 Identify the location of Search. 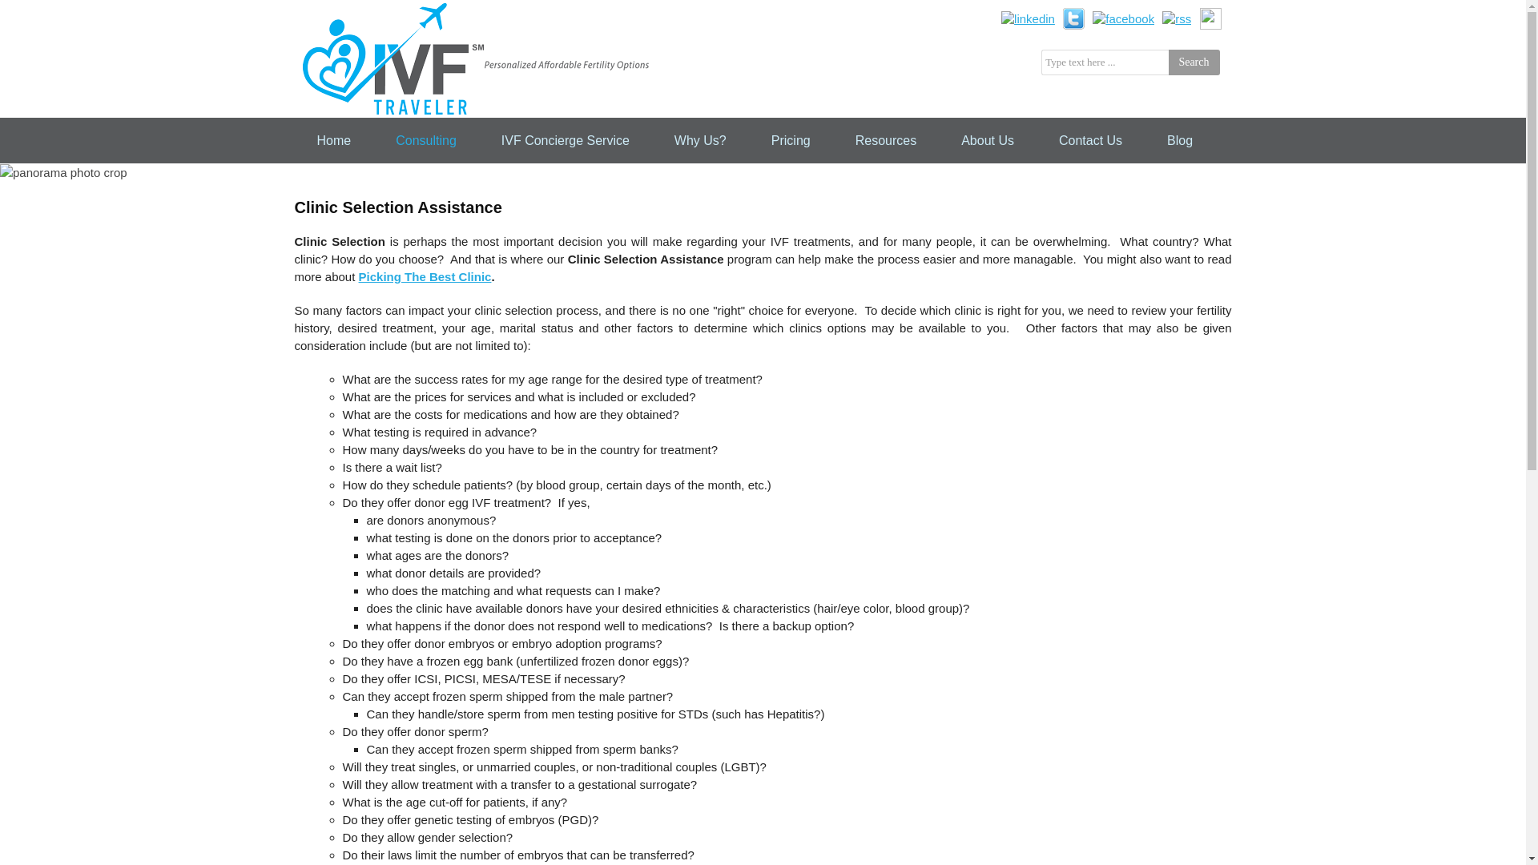
(1194, 62).